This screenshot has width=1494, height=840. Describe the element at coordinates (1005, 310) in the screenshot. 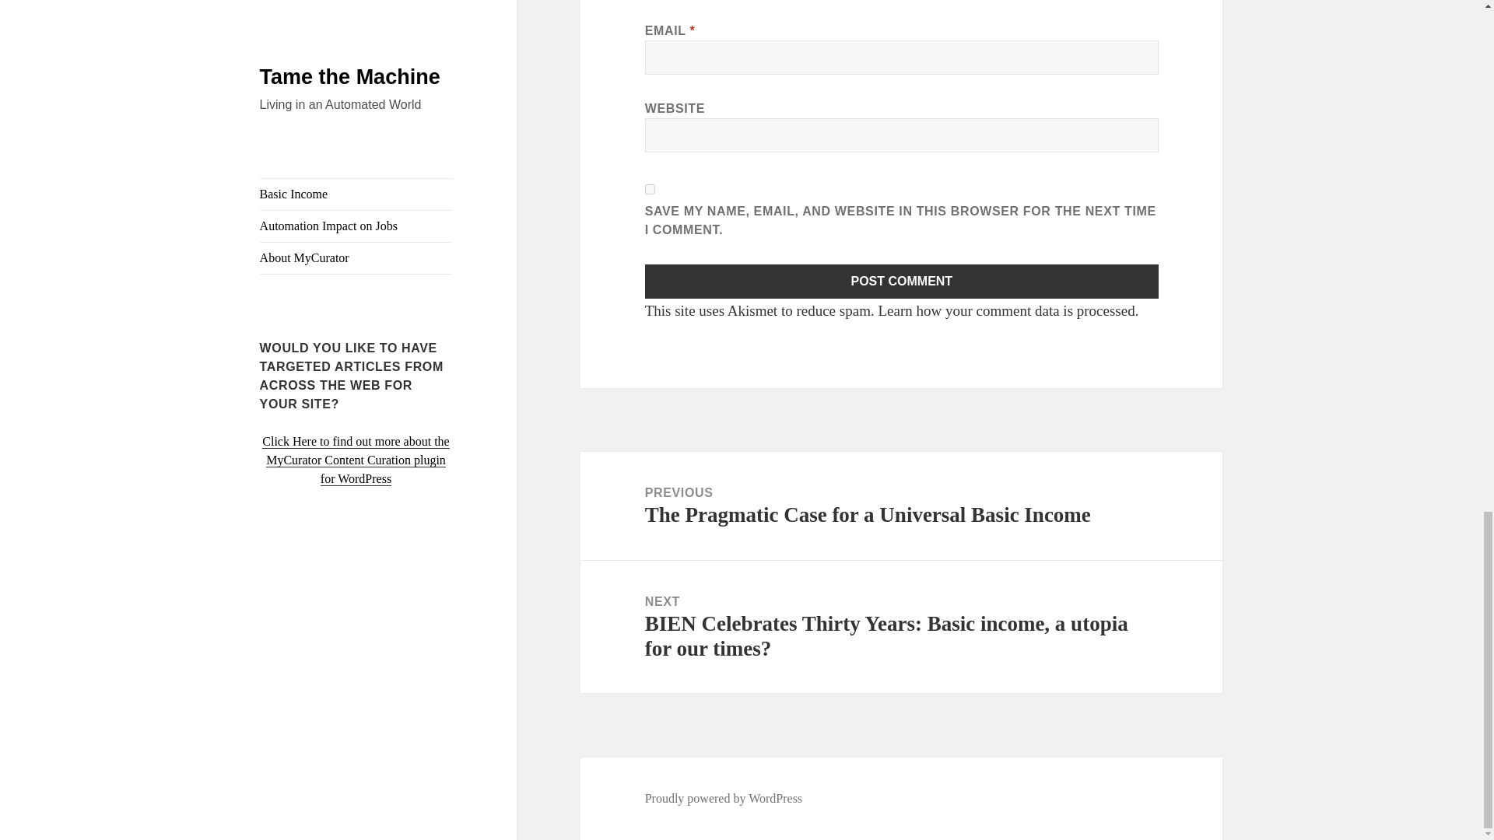

I see `Learn how your comment data is processed` at that location.